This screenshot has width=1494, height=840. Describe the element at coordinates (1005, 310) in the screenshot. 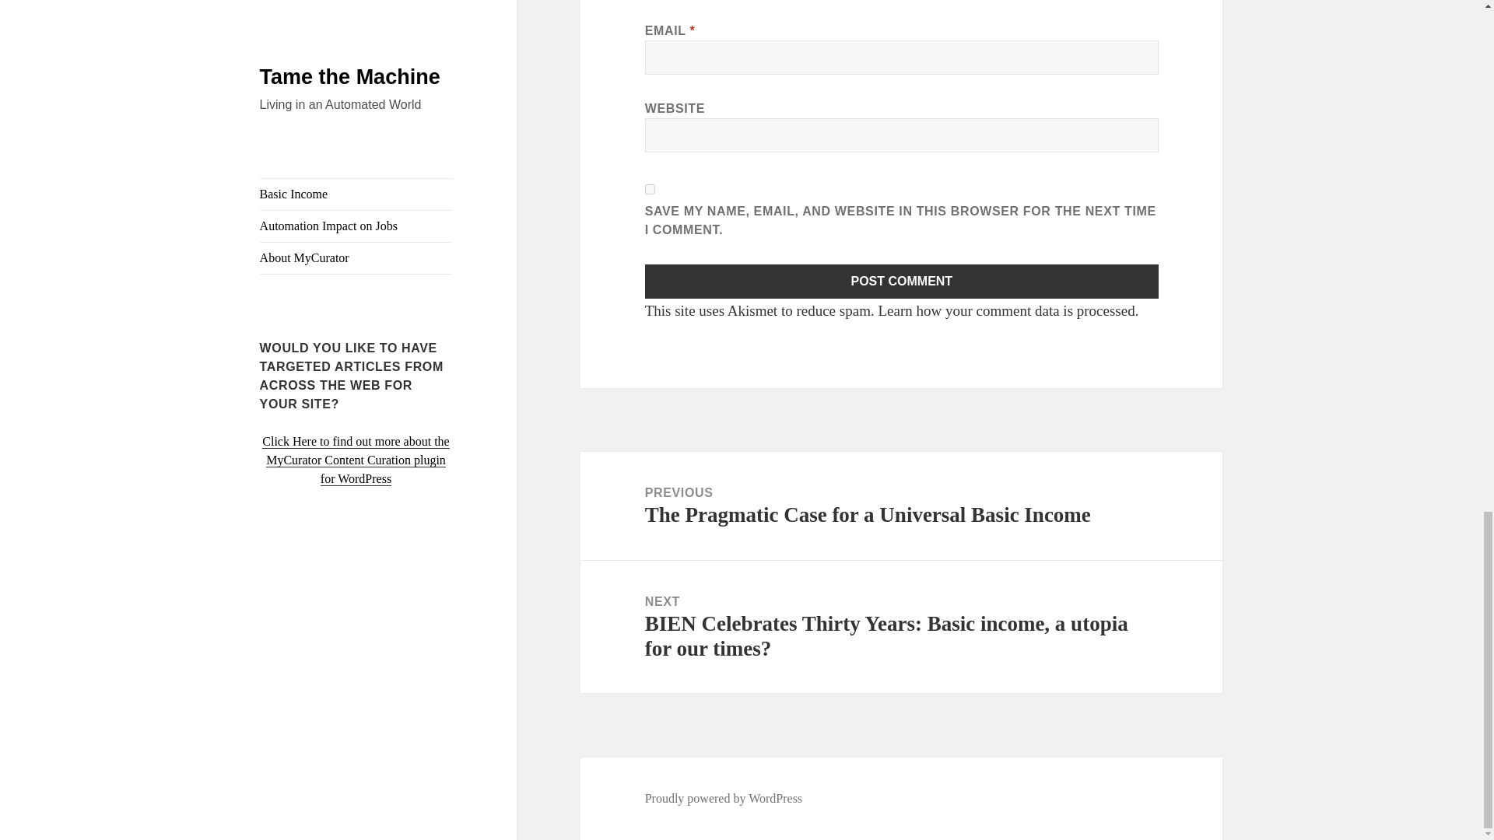

I see `Learn how your comment data is processed` at that location.